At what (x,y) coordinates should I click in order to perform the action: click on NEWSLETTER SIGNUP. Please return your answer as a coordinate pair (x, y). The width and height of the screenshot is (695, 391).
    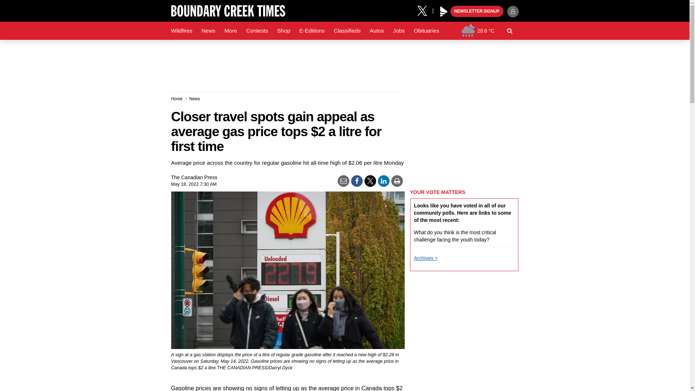
    Looking at the image, I should click on (477, 12).